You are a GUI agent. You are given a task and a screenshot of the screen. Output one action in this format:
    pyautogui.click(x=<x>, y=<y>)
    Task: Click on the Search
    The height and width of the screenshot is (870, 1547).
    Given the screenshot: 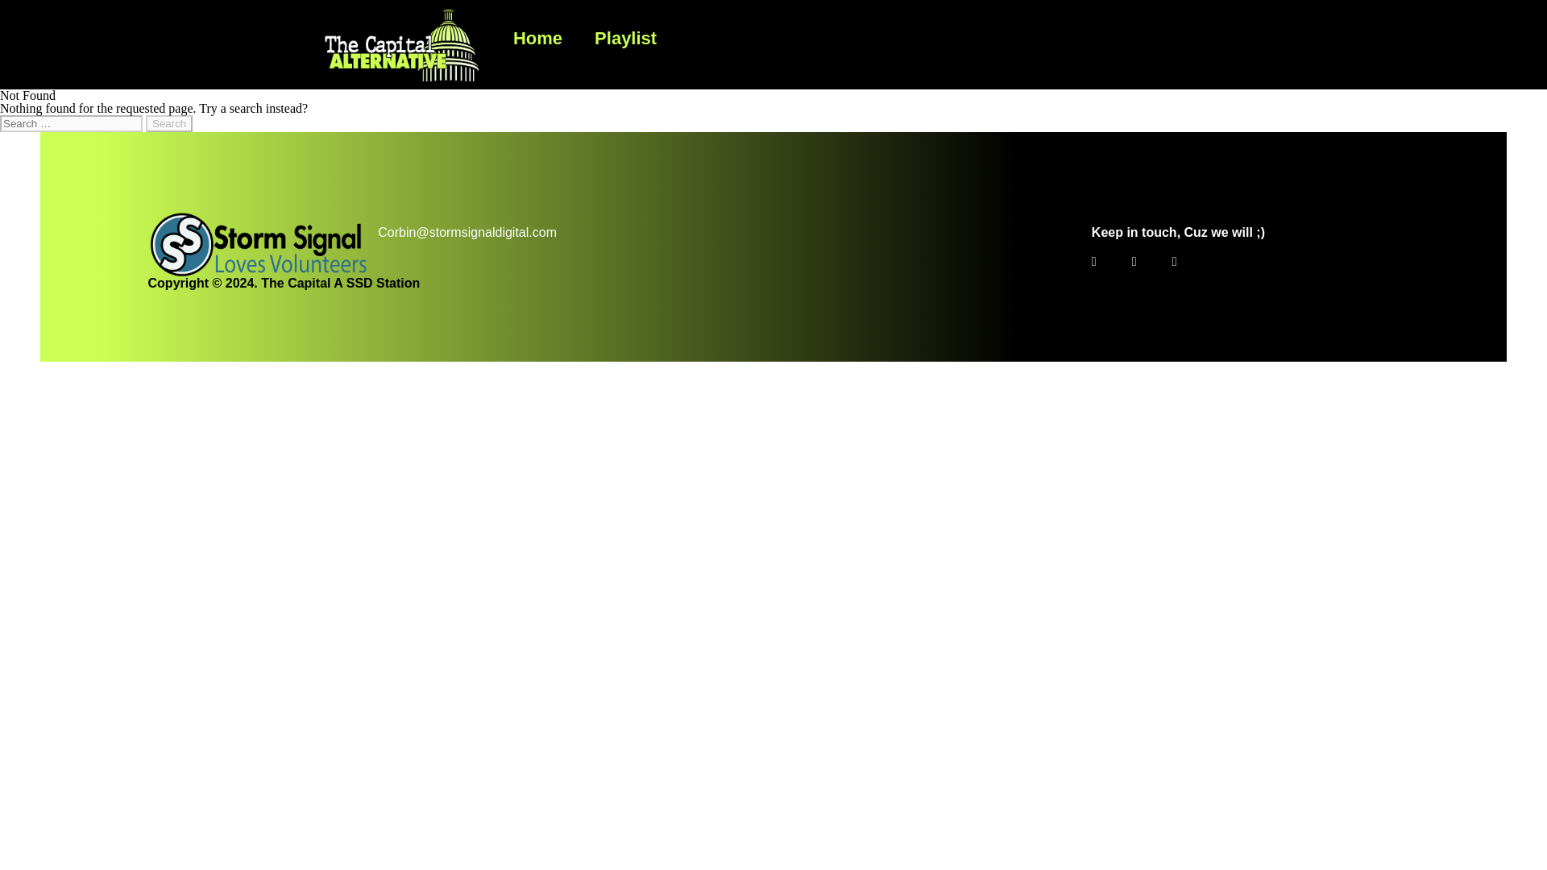 What is the action you would take?
    pyautogui.click(x=168, y=123)
    